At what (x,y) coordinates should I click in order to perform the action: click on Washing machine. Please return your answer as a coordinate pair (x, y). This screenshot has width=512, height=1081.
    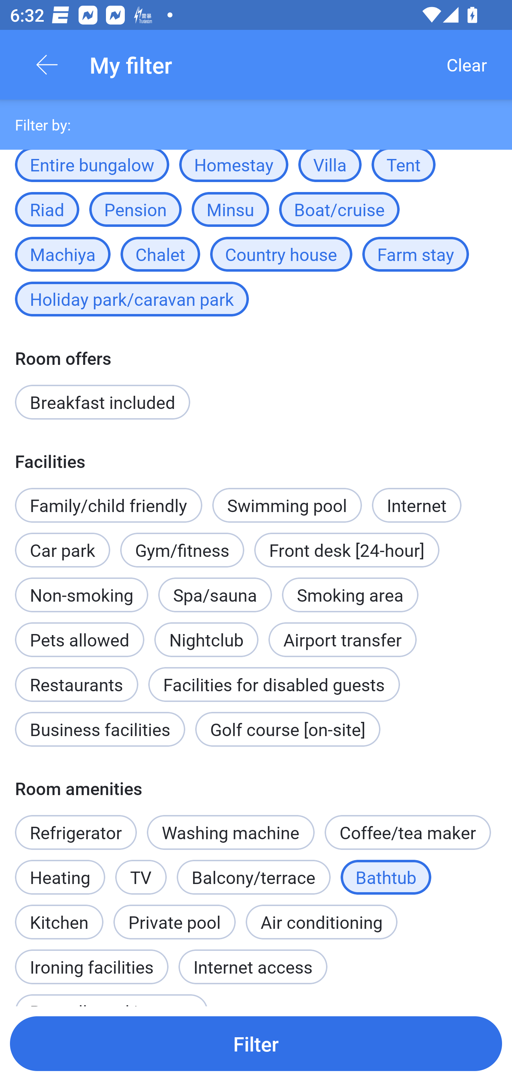
    Looking at the image, I should click on (231, 832).